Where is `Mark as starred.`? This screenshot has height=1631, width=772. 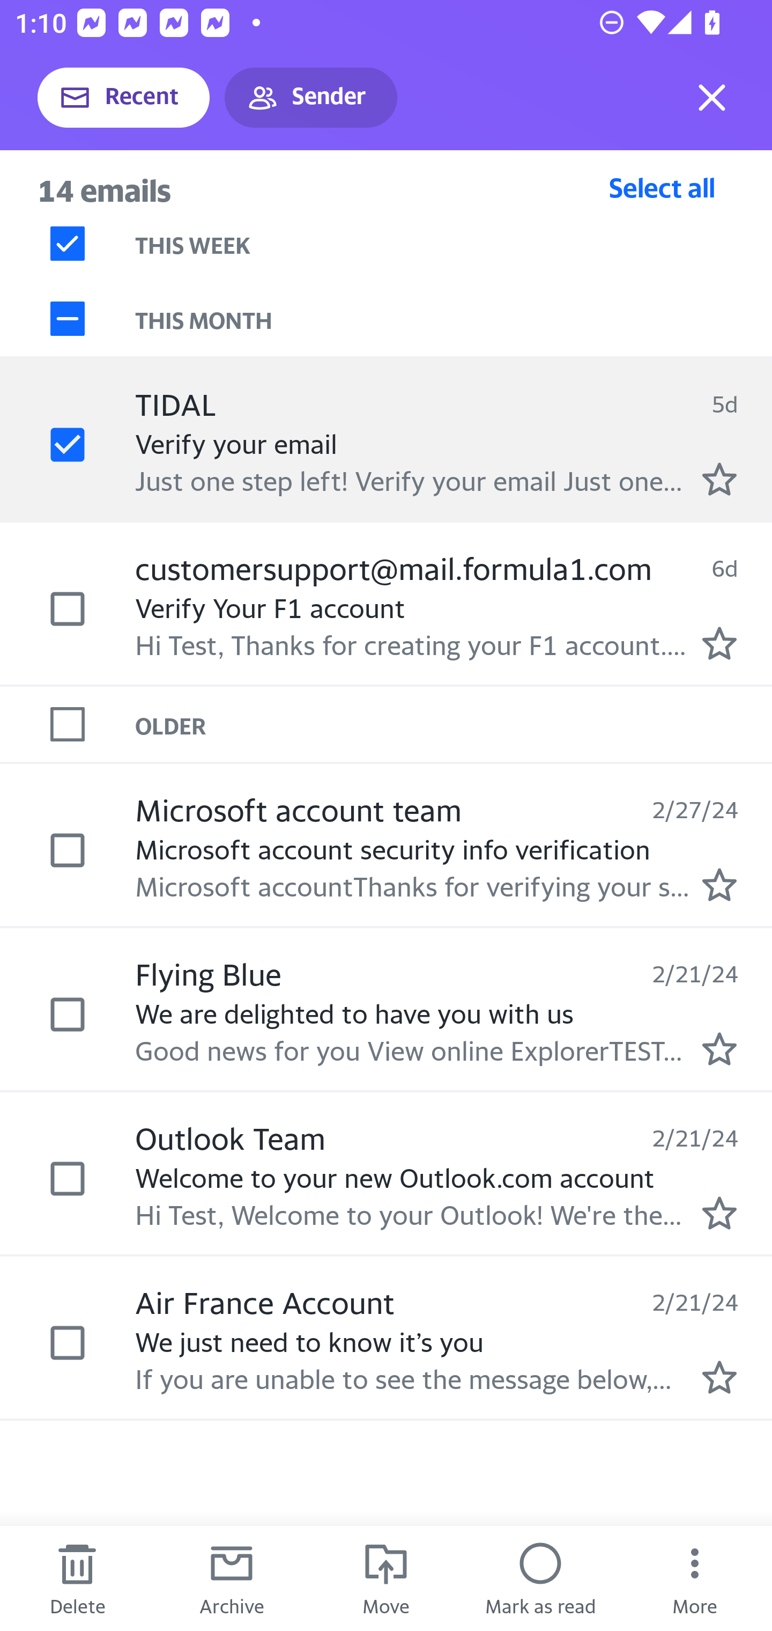 Mark as starred. is located at coordinates (719, 1213).